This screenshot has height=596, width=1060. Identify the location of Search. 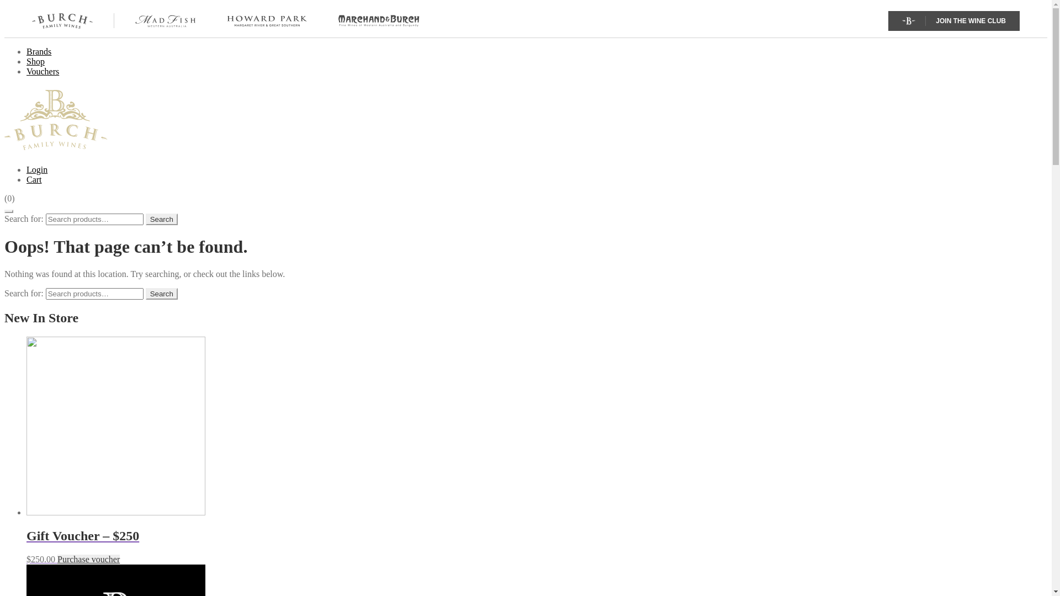
(162, 294).